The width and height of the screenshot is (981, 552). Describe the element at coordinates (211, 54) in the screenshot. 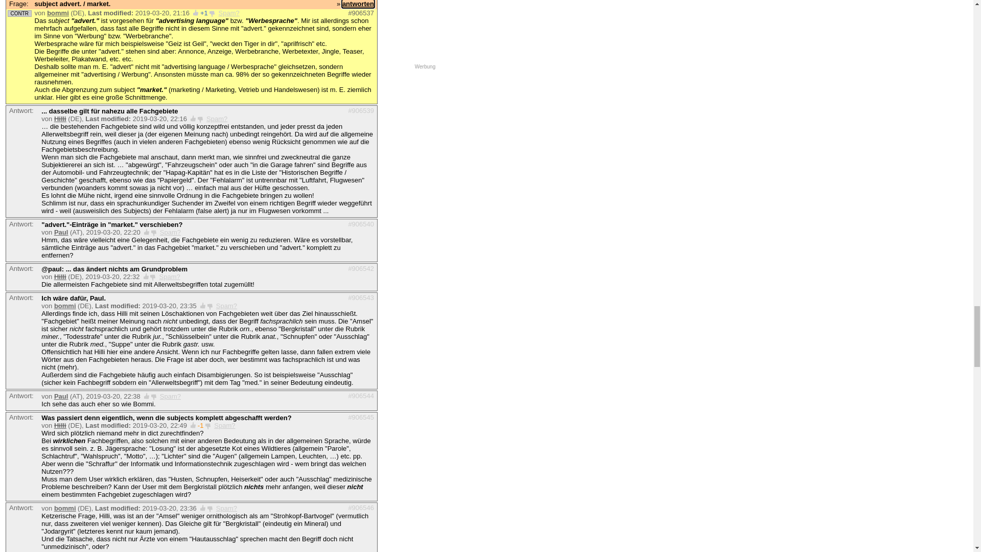

I see `FAQ` at that location.